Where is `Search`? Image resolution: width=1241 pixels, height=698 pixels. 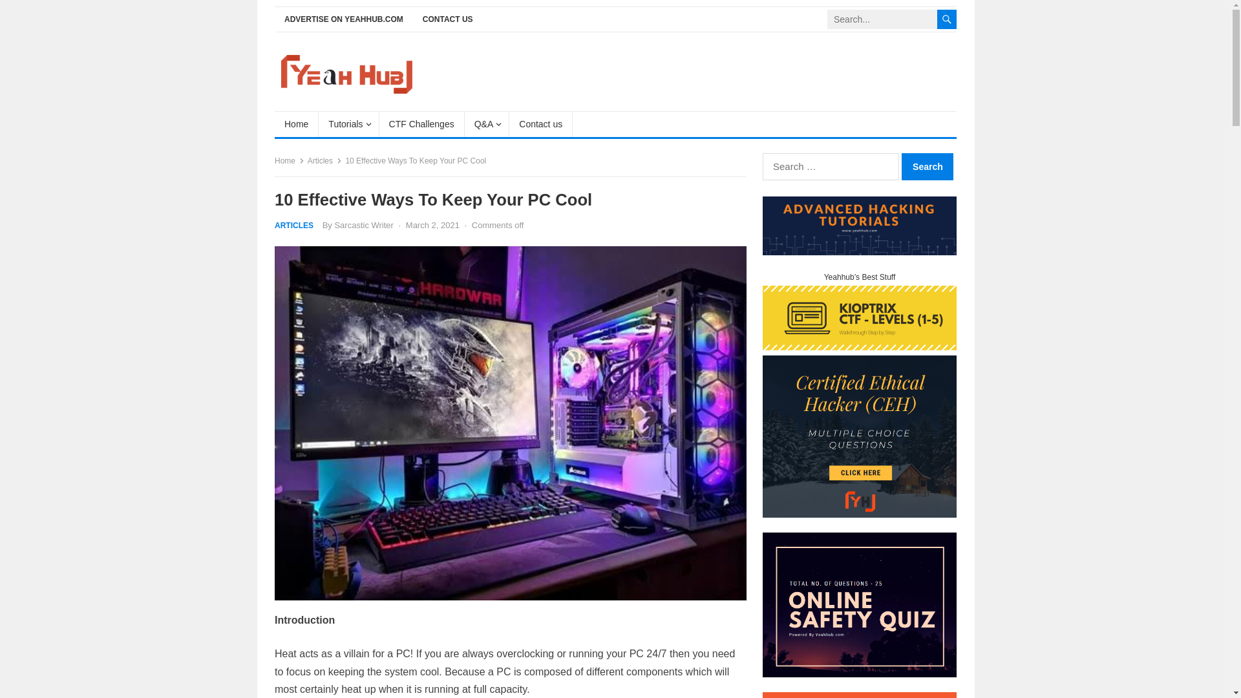 Search is located at coordinates (927, 166).